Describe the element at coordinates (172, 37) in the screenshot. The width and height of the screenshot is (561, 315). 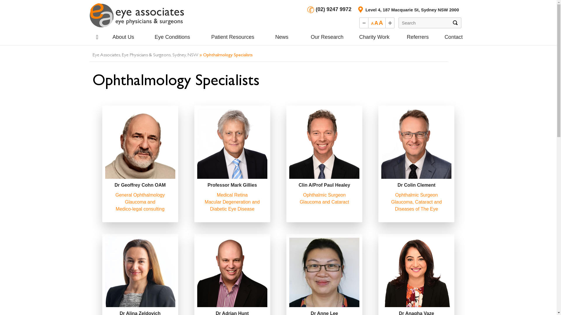
I see `Eye Conditions` at that location.